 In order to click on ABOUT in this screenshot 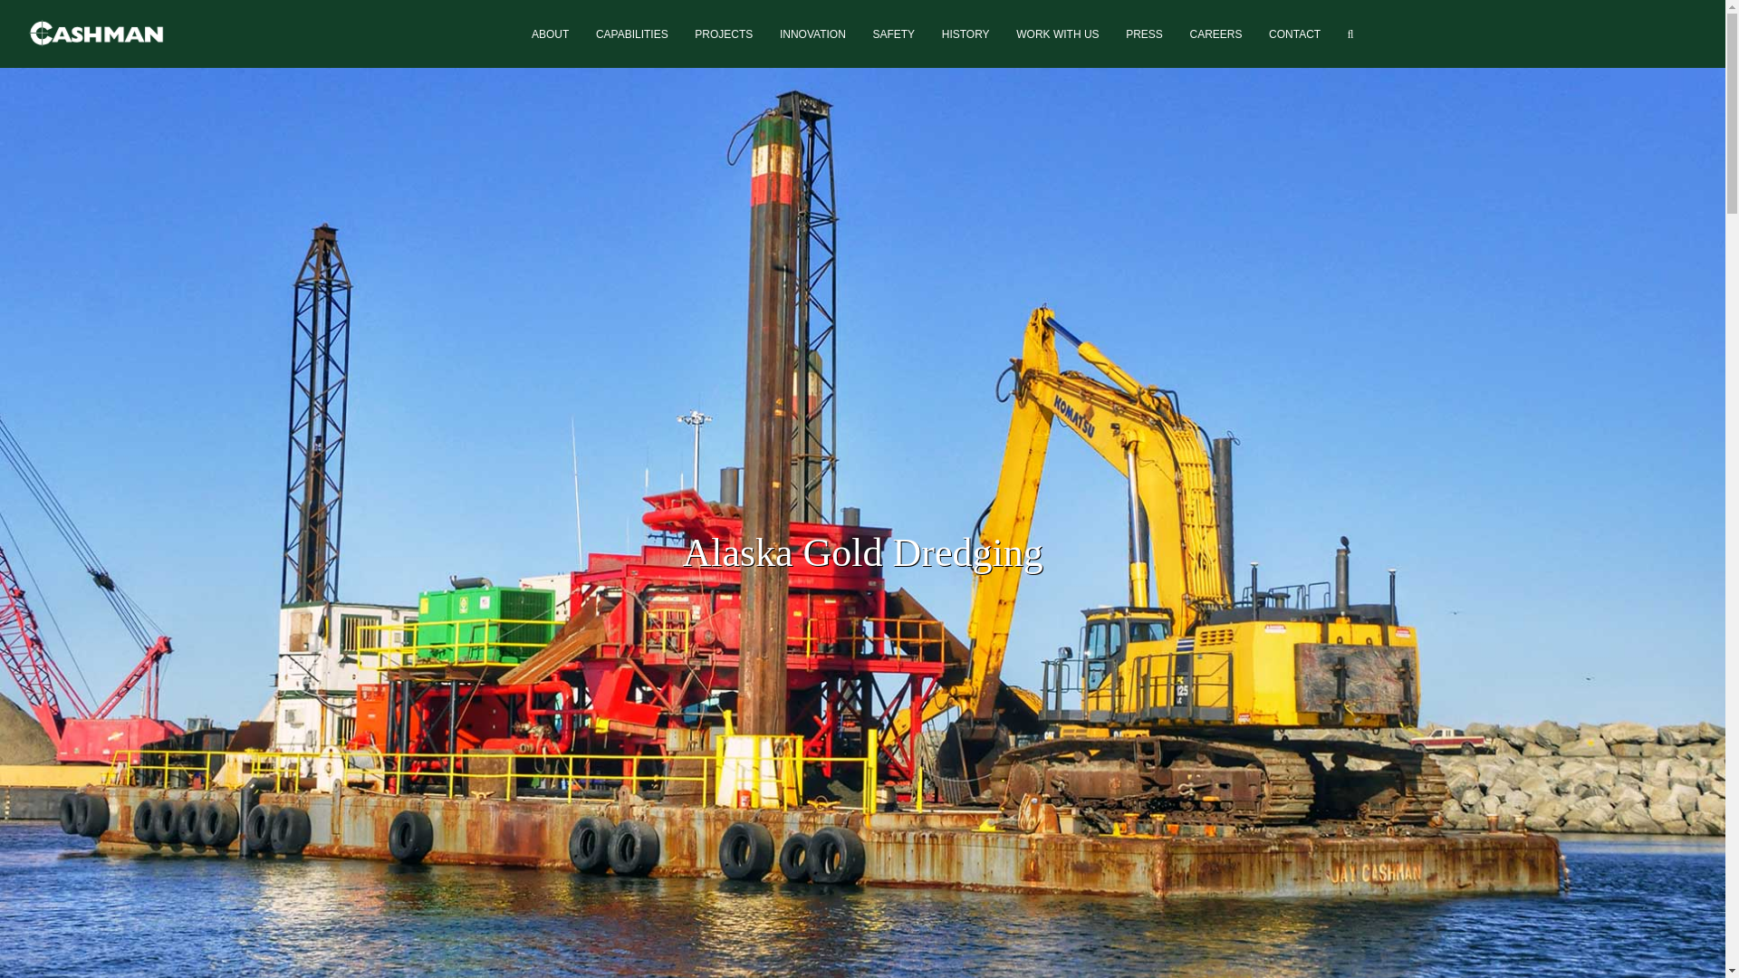, I will do `click(550, 34)`.